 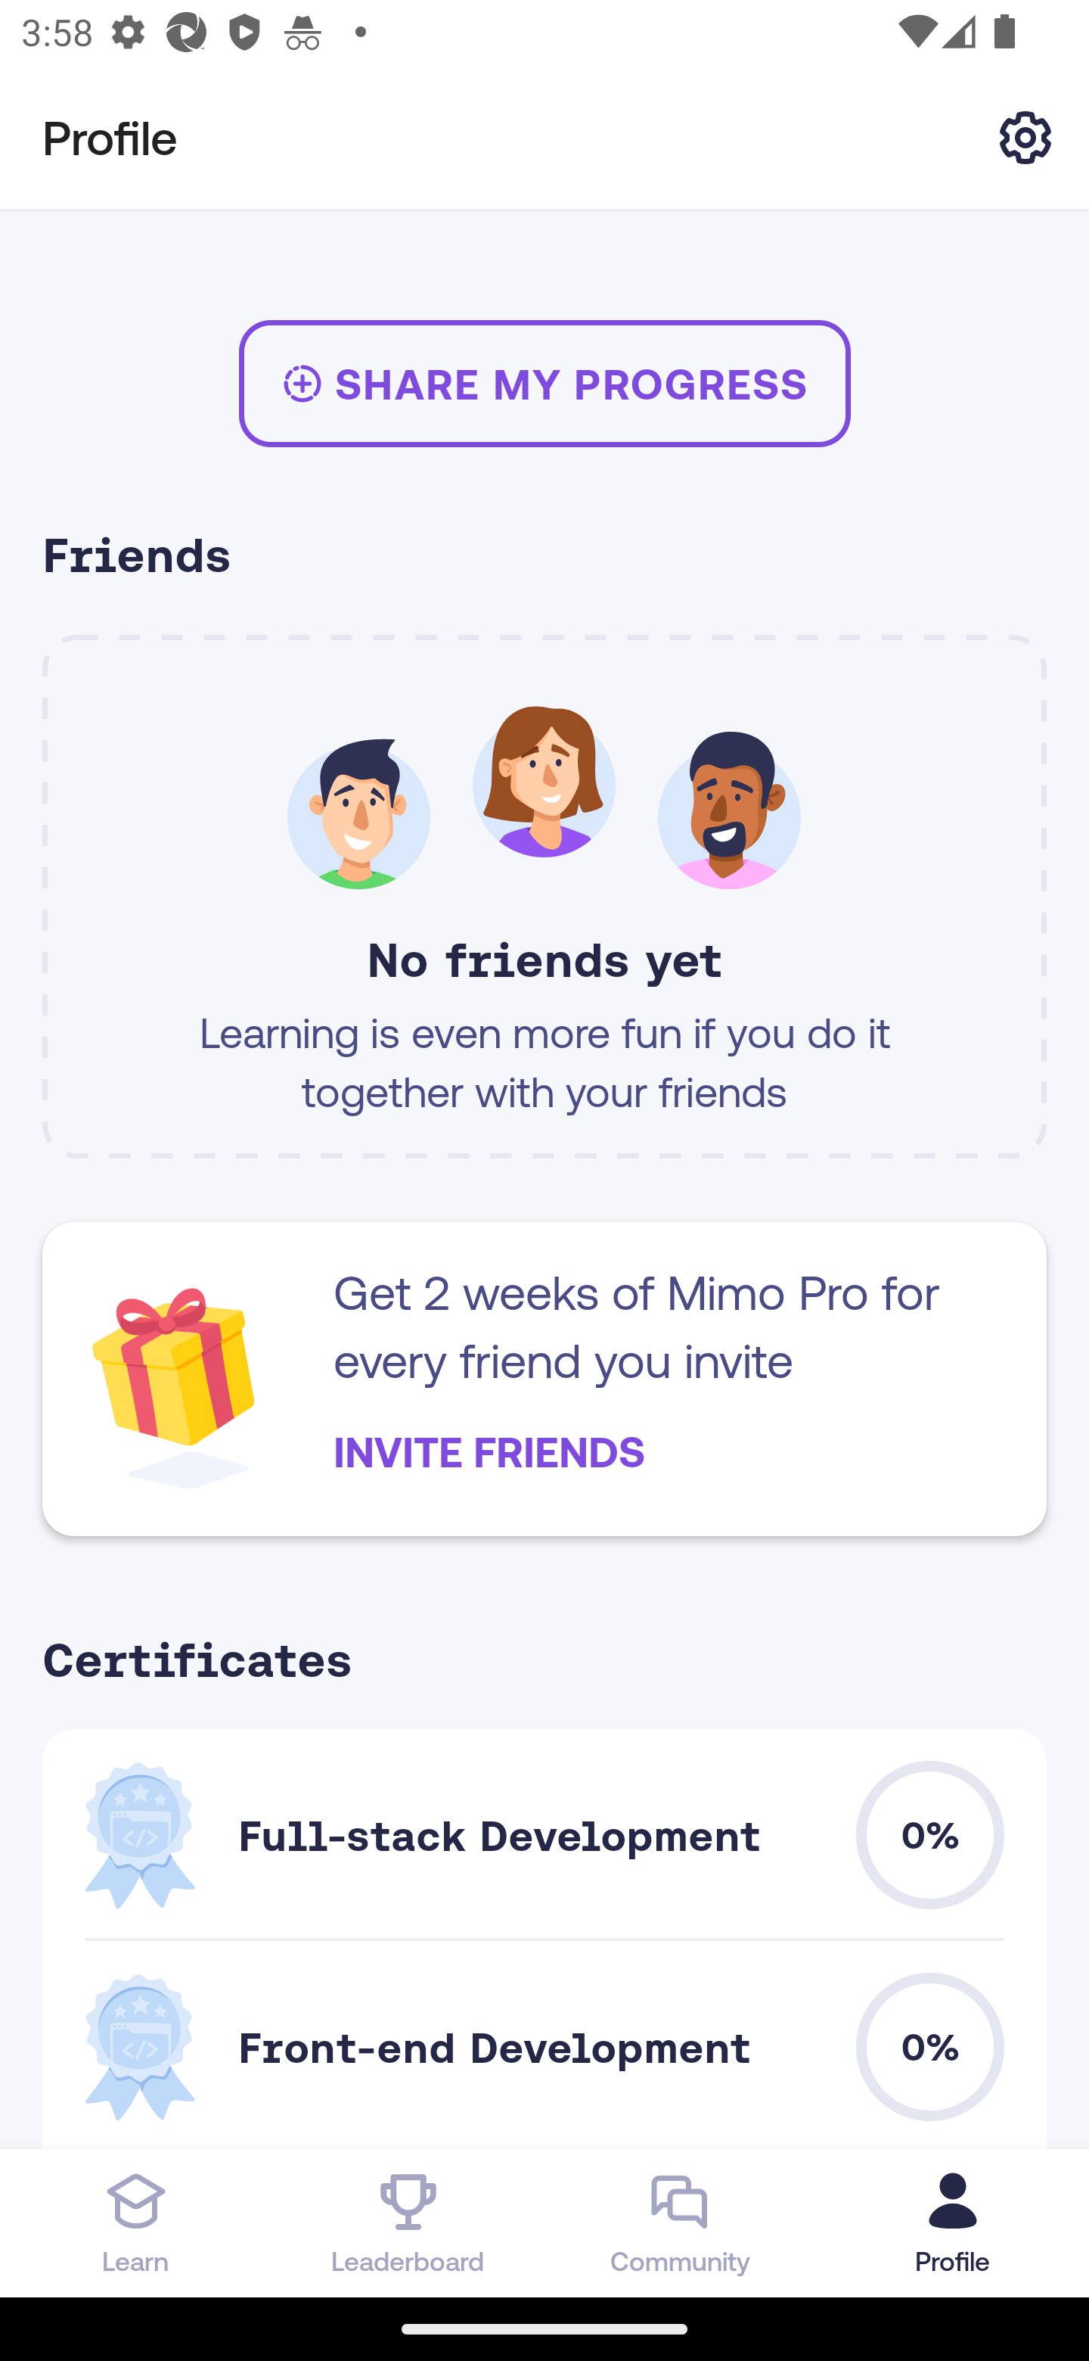 I want to click on Friends, so click(x=544, y=559).